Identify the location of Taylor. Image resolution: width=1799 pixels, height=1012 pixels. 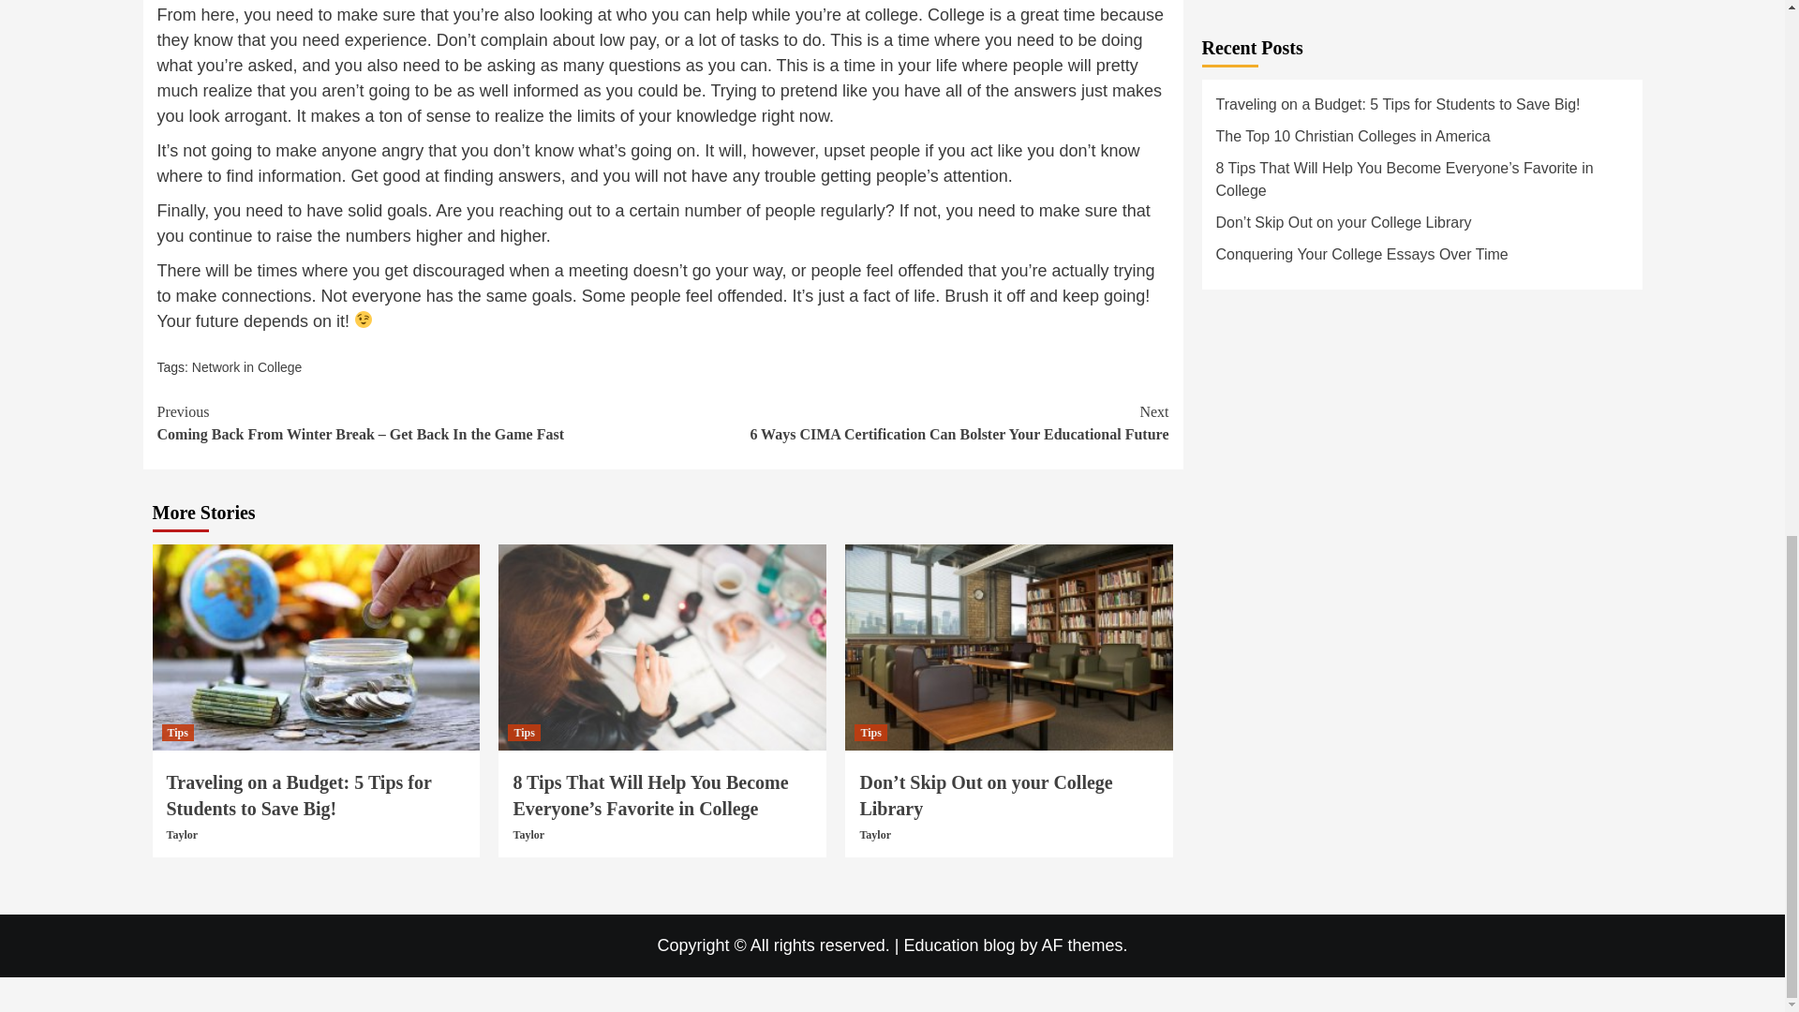
(528, 834).